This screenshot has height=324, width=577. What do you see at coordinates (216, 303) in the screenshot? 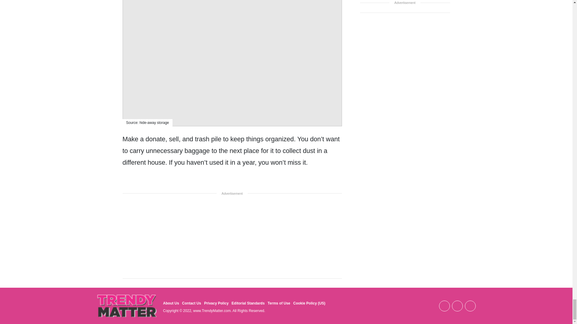
I see `Privacy Policy` at bounding box center [216, 303].